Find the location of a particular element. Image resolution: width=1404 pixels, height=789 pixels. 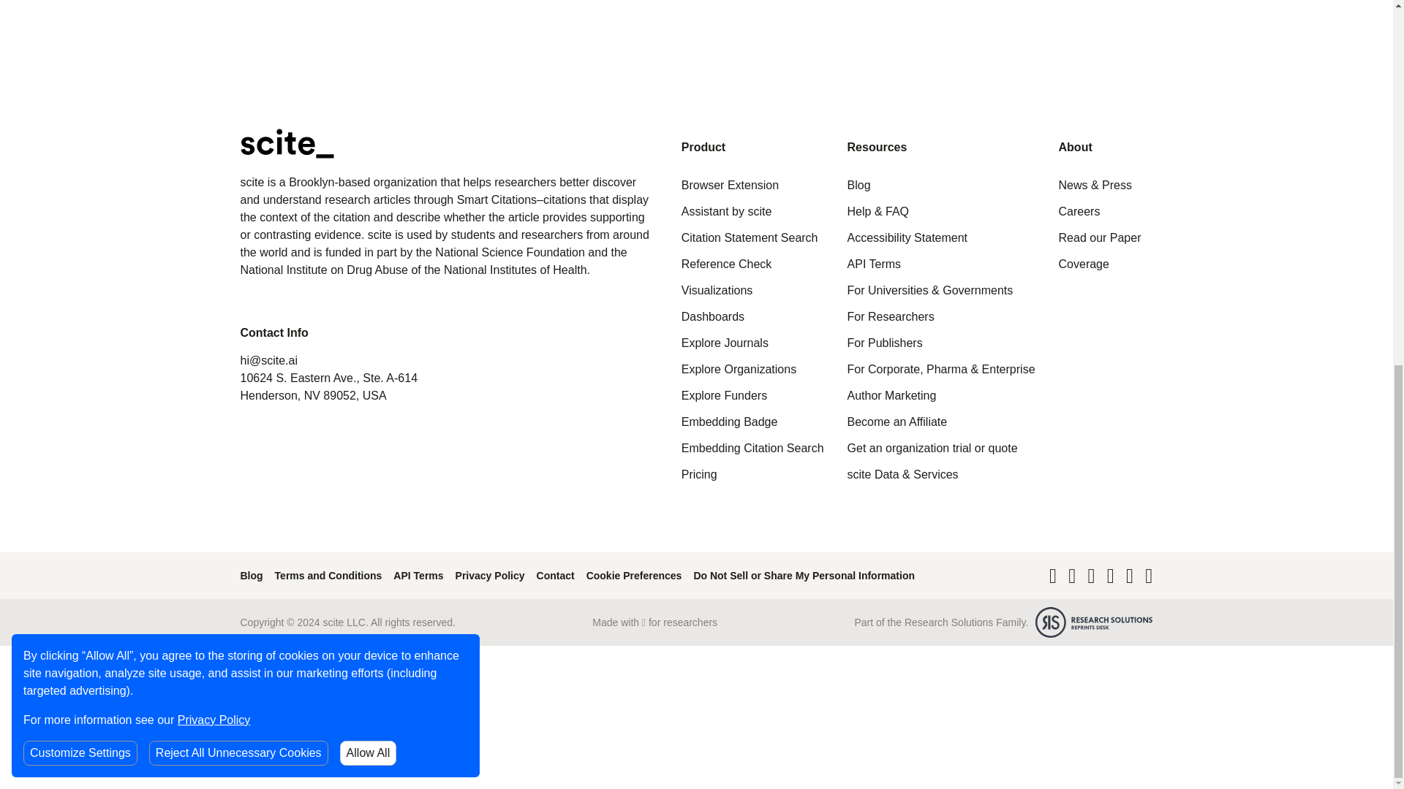

API Terms is located at coordinates (875, 264).